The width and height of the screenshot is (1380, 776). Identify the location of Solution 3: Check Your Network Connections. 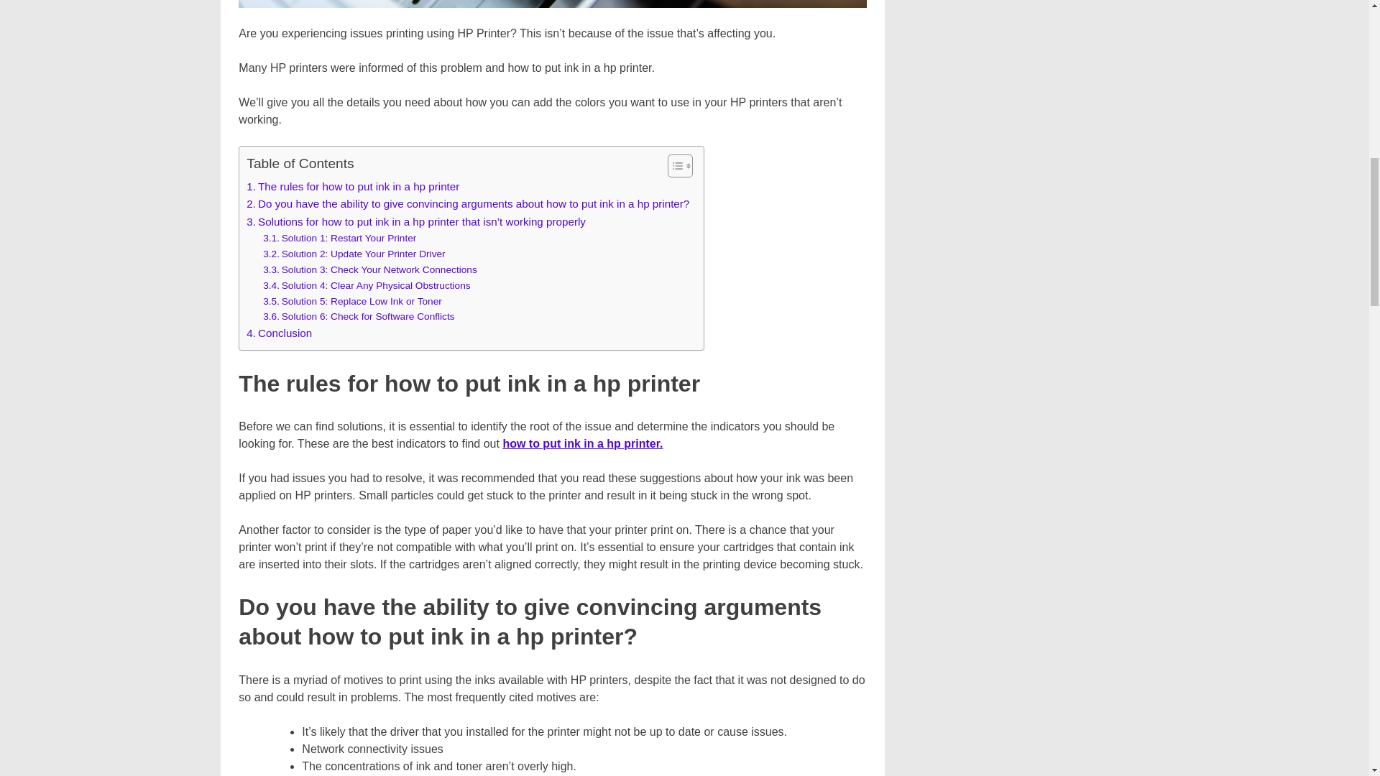
(370, 270).